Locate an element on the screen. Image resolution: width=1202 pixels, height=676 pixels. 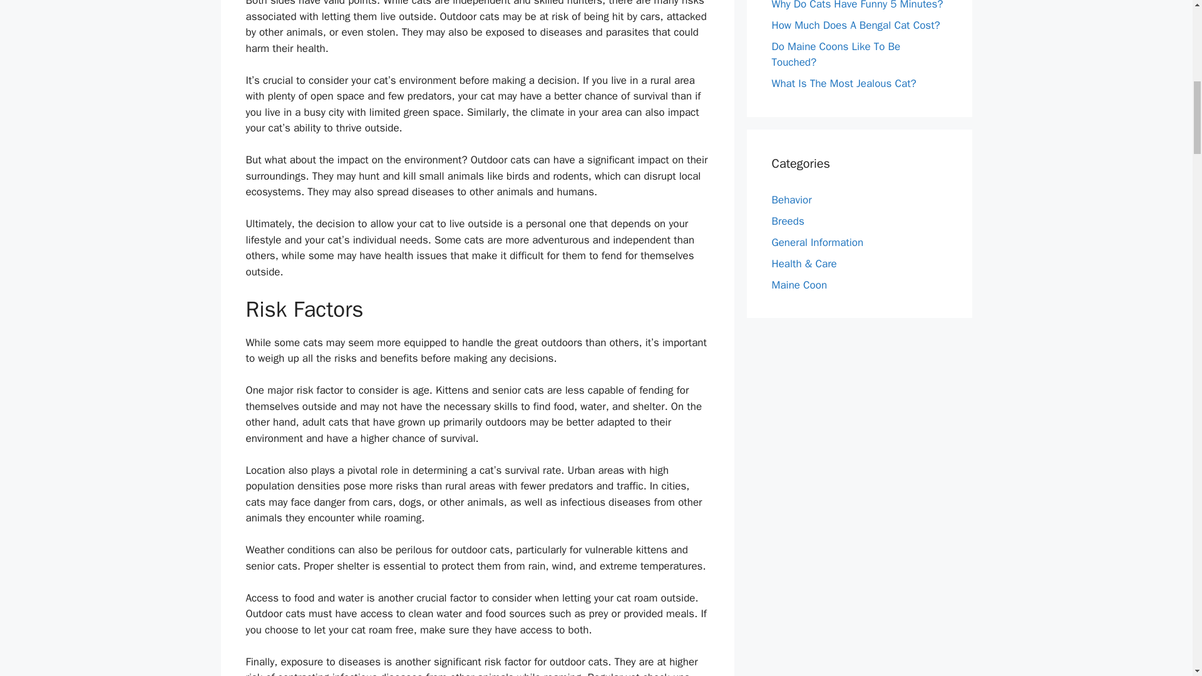
Do Maine Coons Like To Be Touched? is located at coordinates (836, 54).